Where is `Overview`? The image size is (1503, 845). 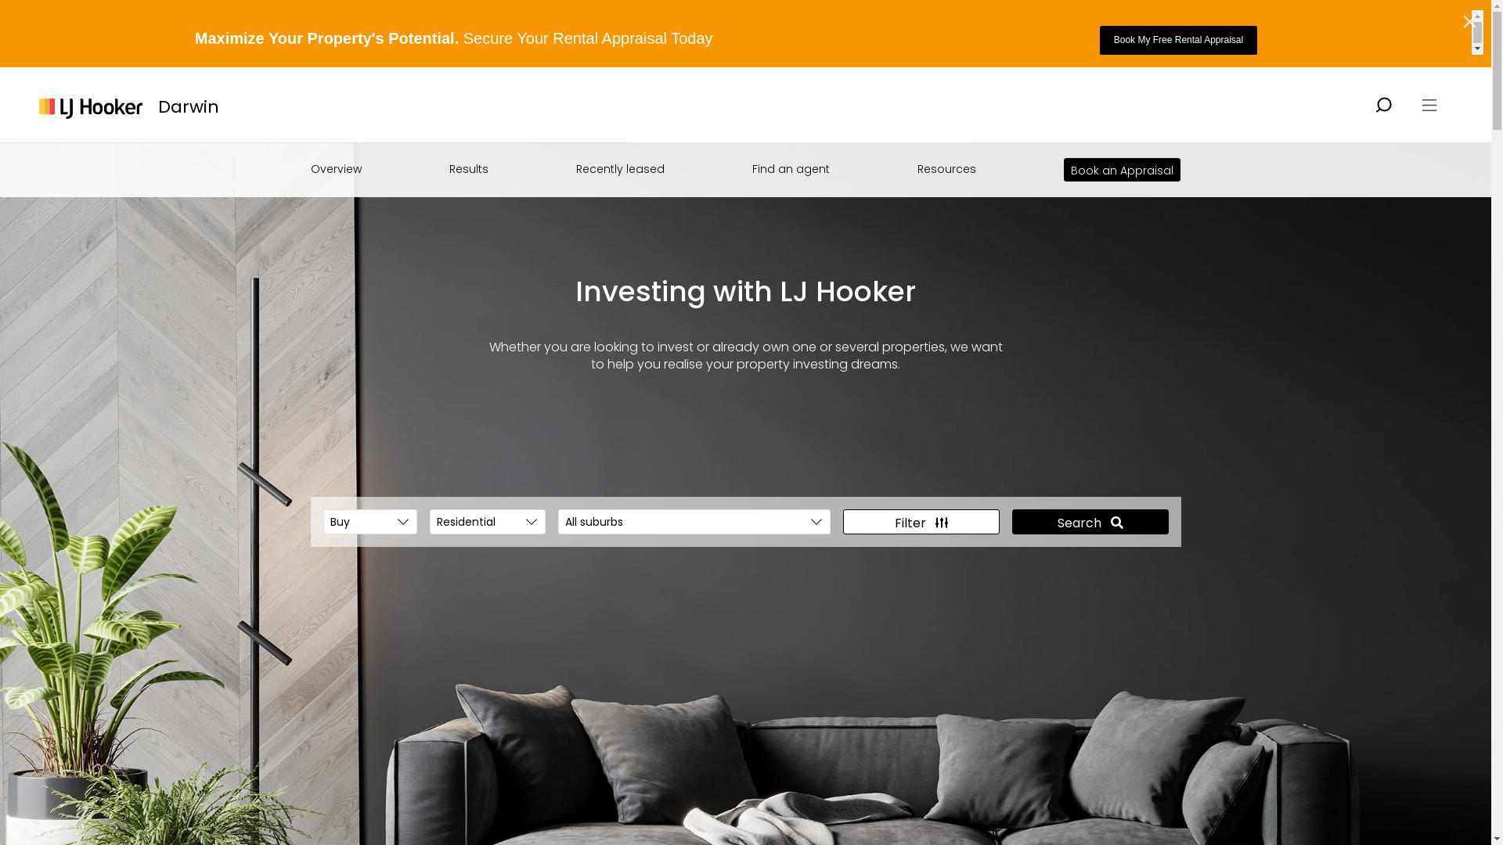
Overview is located at coordinates (335, 169).